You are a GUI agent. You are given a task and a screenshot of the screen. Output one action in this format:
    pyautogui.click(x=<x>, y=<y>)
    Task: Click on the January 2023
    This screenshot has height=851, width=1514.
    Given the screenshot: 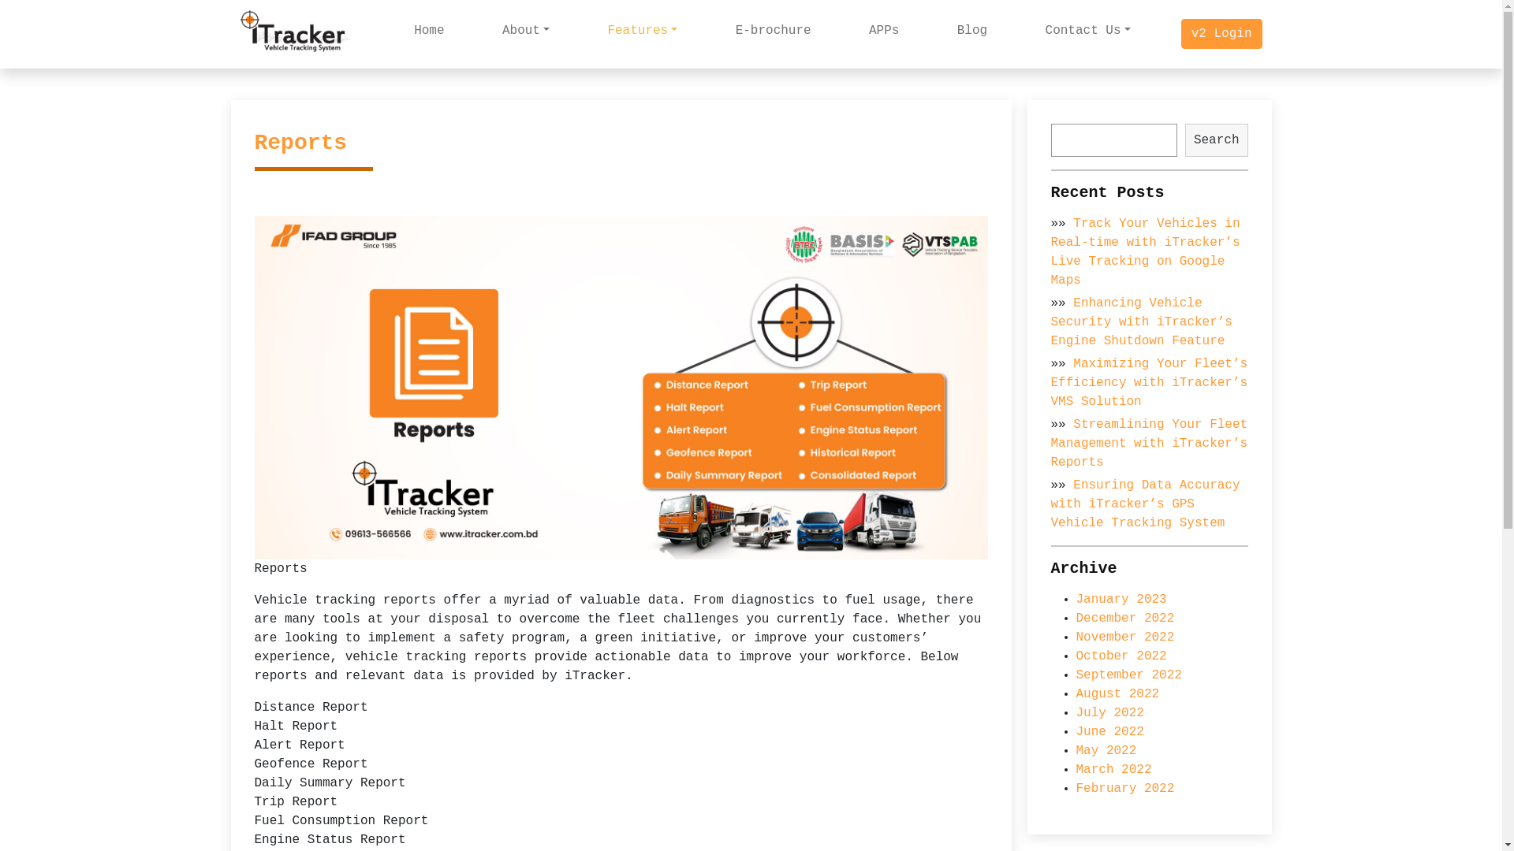 What is the action you would take?
    pyautogui.click(x=1121, y=599)
    